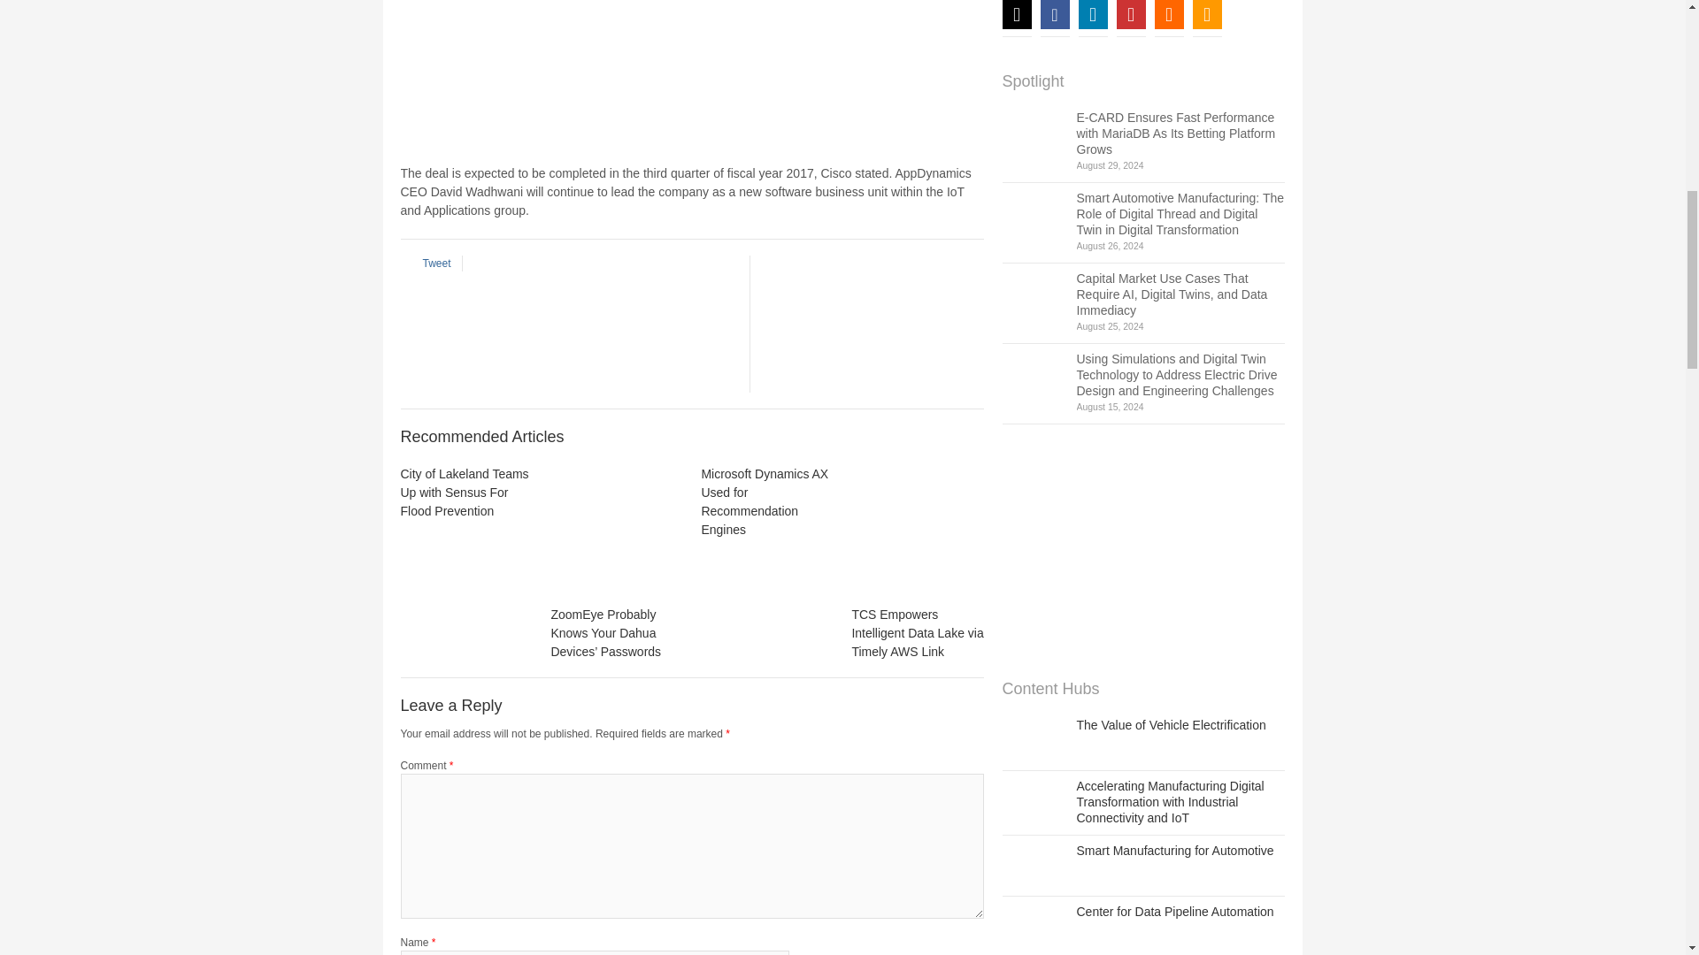  Describe the element at coordinates (765, 501) in the screenshot. I see `Microsoft Dynamics AX Used for Recommendation Engines` at that location.